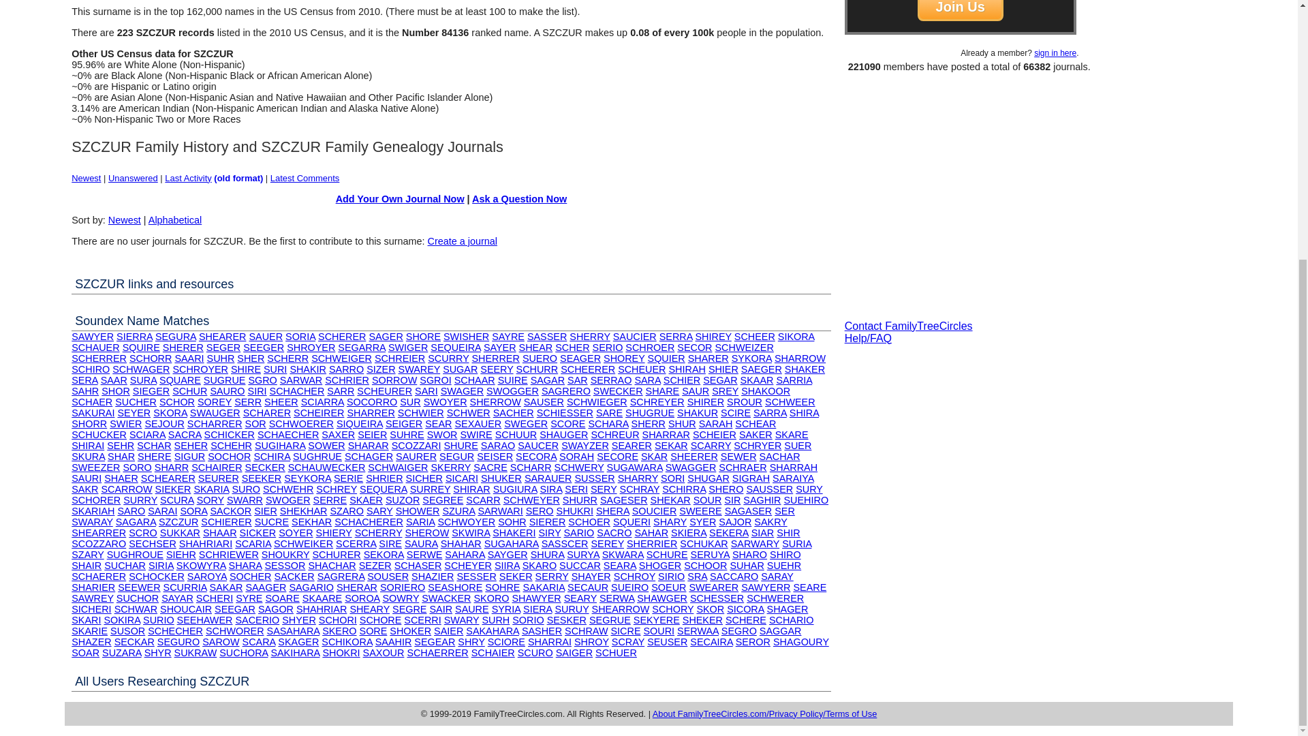  What do you see at coordinates (134, 337) in the screenshot?
I see `SIERRA` at bounding box center [134, 337].